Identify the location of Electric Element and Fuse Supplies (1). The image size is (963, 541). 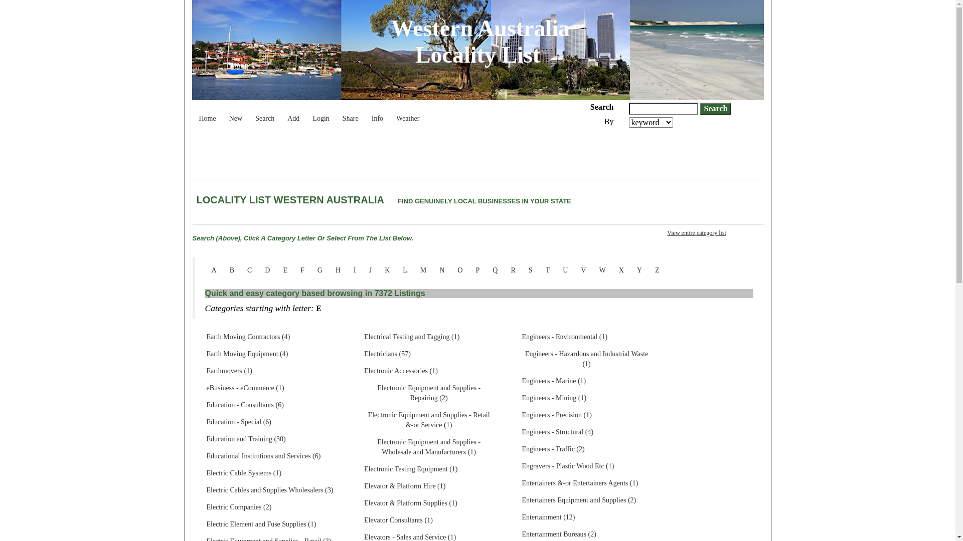
(261, 524).